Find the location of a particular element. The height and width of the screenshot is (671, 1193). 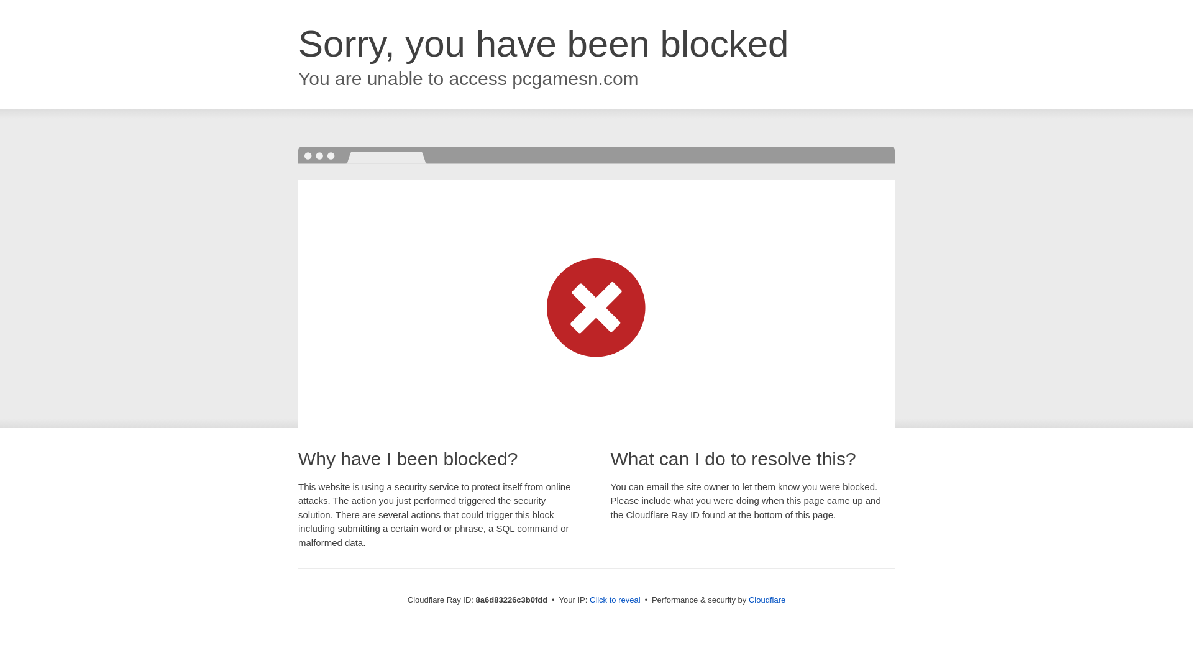

Click to reveal is located at coordinates (615, 600).